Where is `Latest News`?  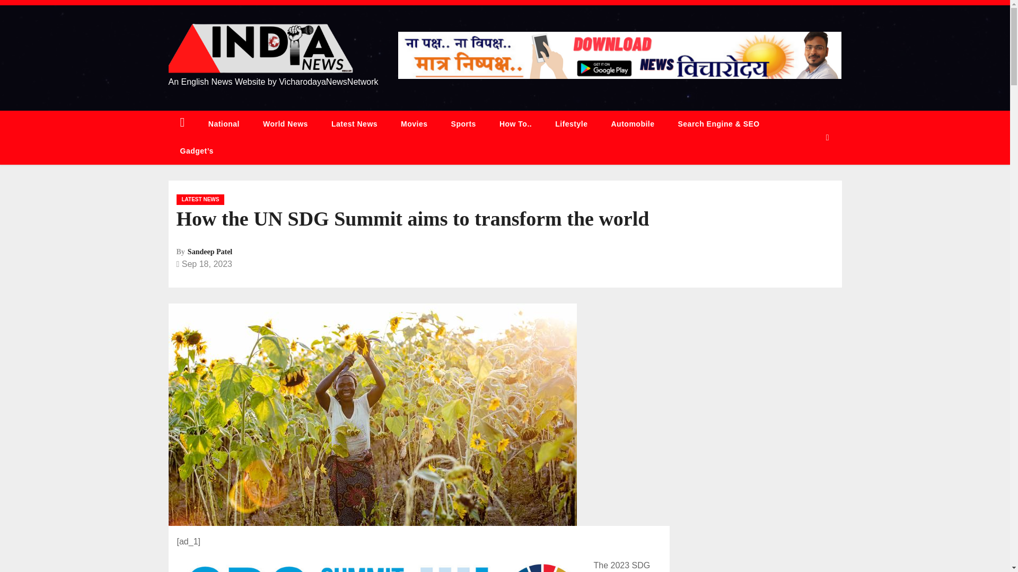 Latest News is located at coordinates (354, 124).